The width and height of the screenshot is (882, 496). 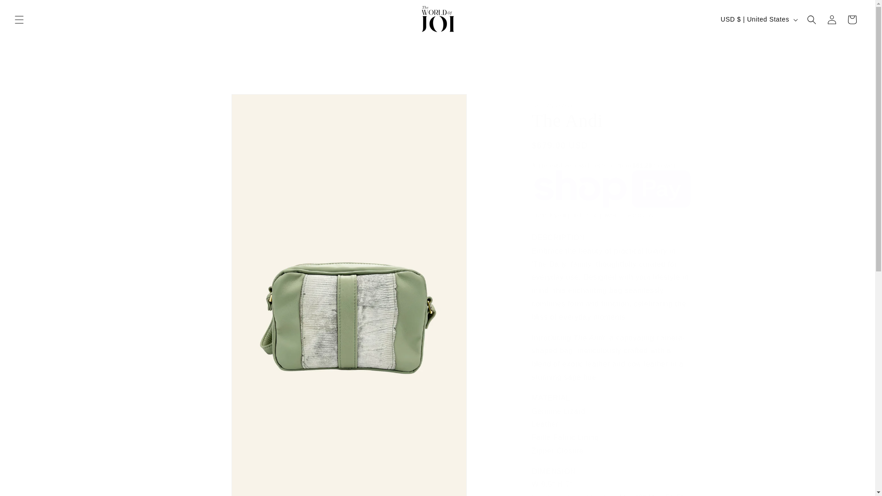 What do you see at coordinates (28, 11) in the screenshot?
I see `Skip to content` at bounding box center [28, 11].